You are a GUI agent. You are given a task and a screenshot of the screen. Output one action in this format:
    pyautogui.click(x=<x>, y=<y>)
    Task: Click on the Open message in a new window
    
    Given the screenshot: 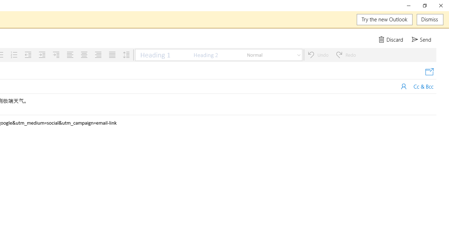 What is the action you would take?
    pyautogui.click(x=429, y=72)
    